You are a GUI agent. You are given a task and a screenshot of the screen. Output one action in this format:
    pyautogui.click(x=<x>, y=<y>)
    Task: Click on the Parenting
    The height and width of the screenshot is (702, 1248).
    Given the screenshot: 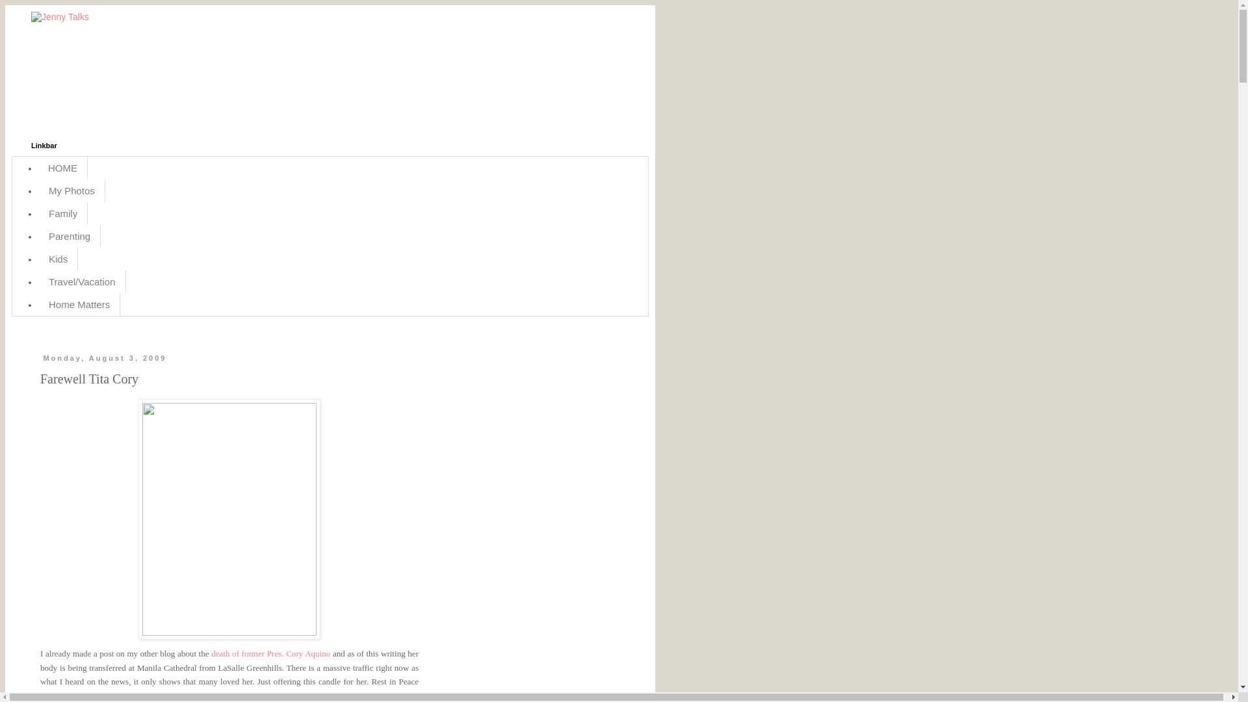 What is the action you would take?
    pyautogui.click(x=70, y=236)
    